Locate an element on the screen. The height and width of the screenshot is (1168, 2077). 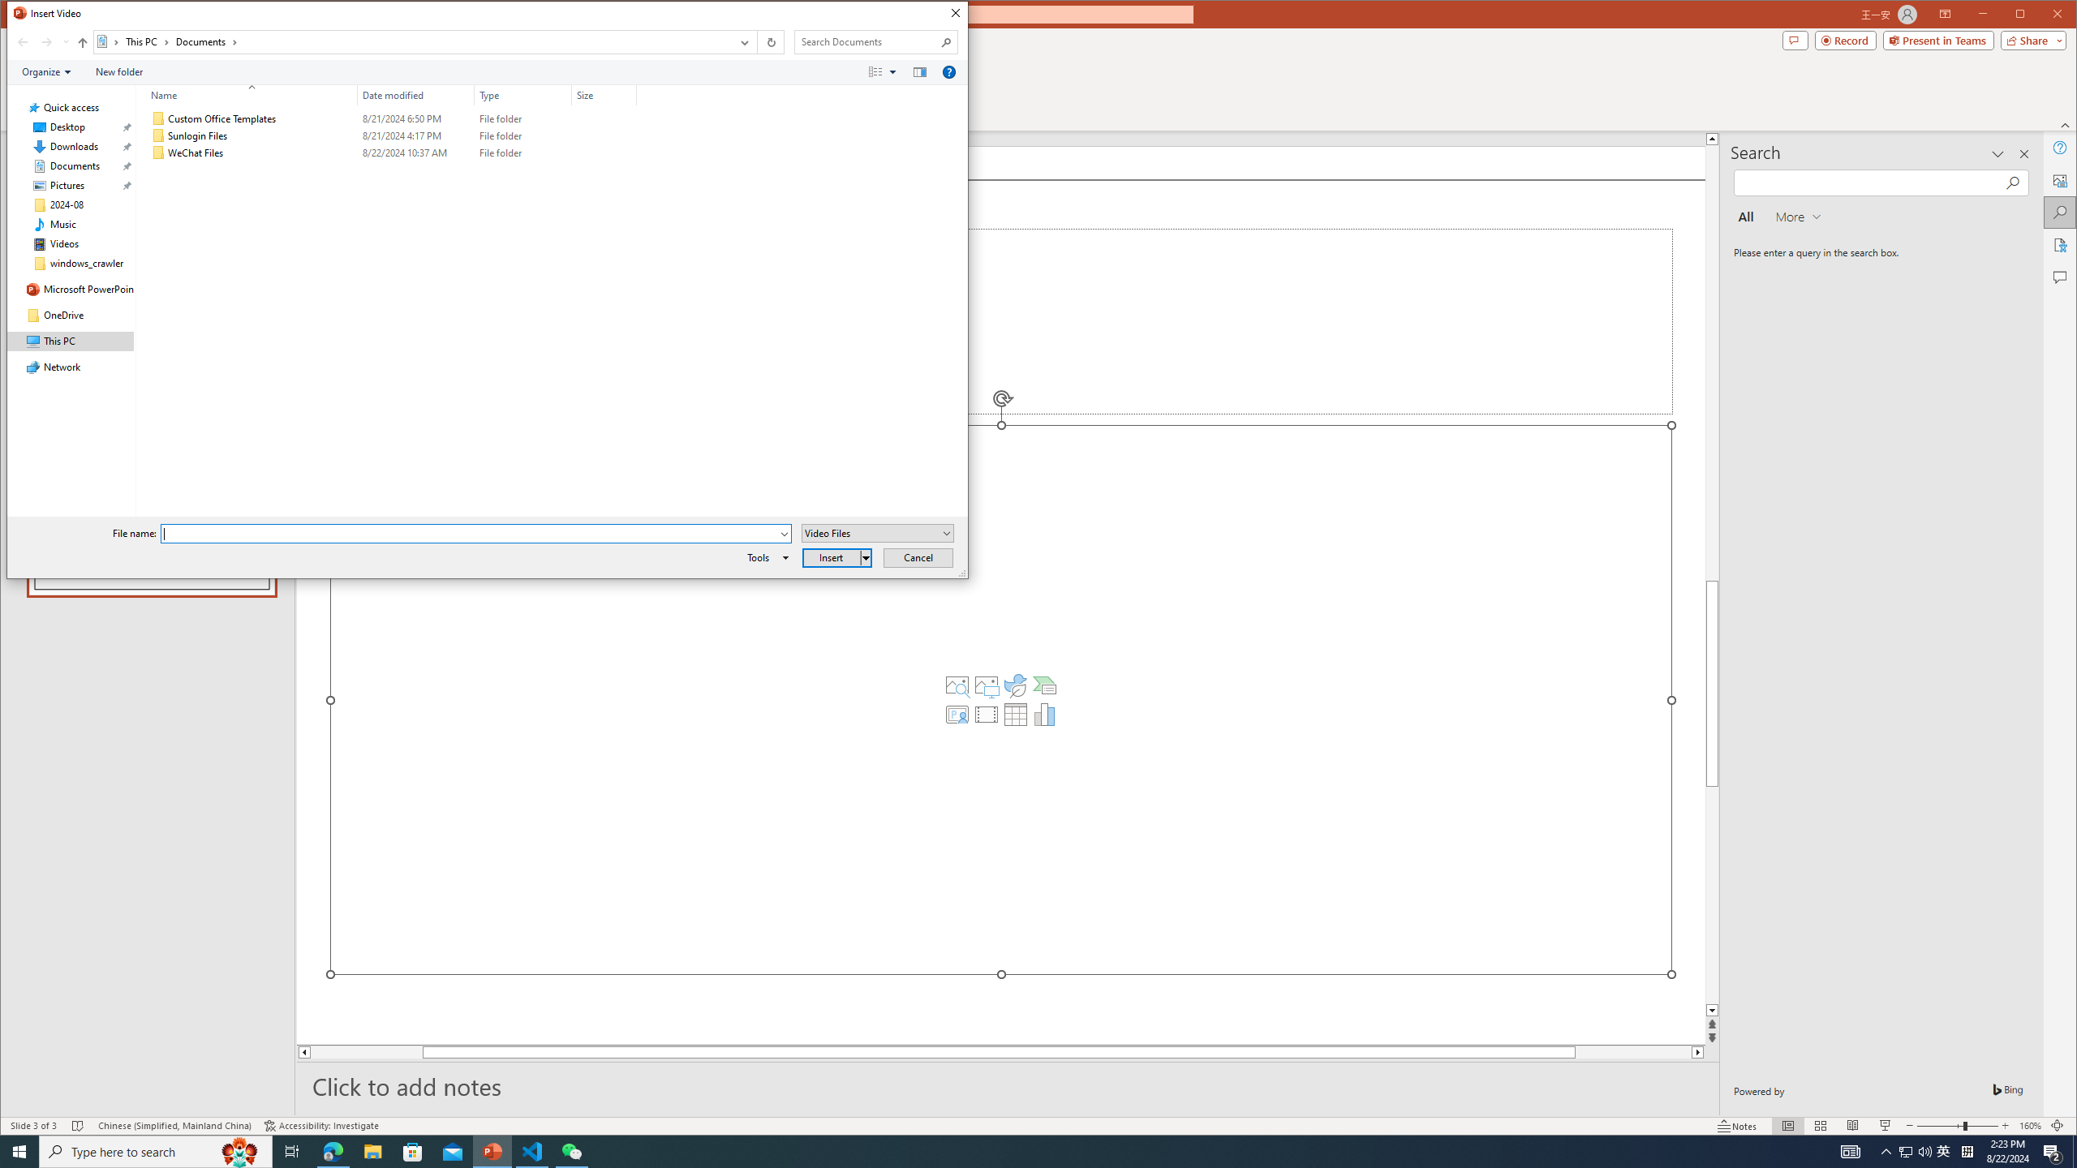
Address band toolbar is located at coordinates (757, 42).